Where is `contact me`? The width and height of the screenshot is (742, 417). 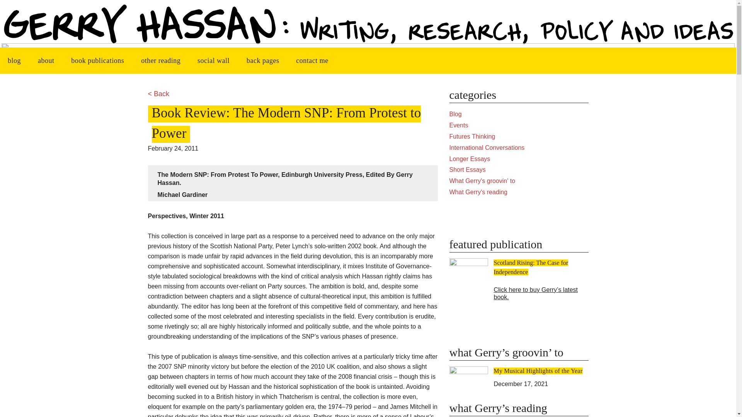
contact me is located at coordinates (312, 61).